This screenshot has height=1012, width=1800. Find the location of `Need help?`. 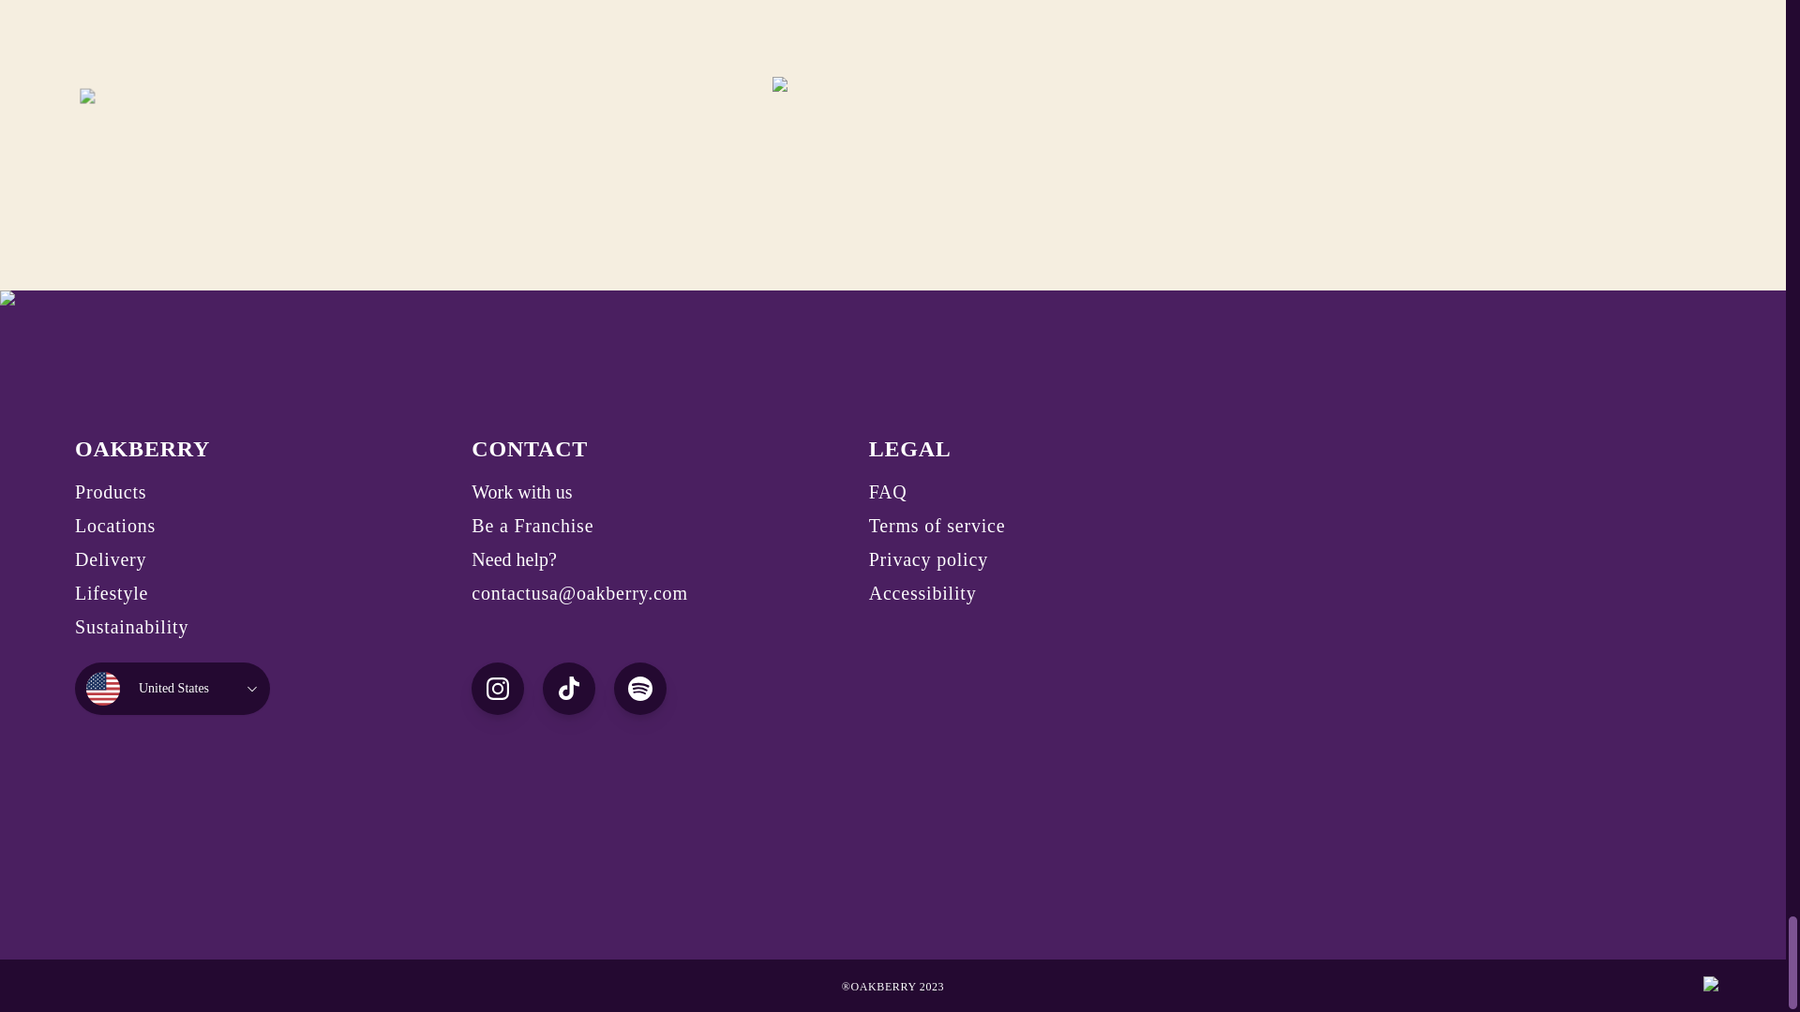

Need help? is located at coordinates (514, 559).